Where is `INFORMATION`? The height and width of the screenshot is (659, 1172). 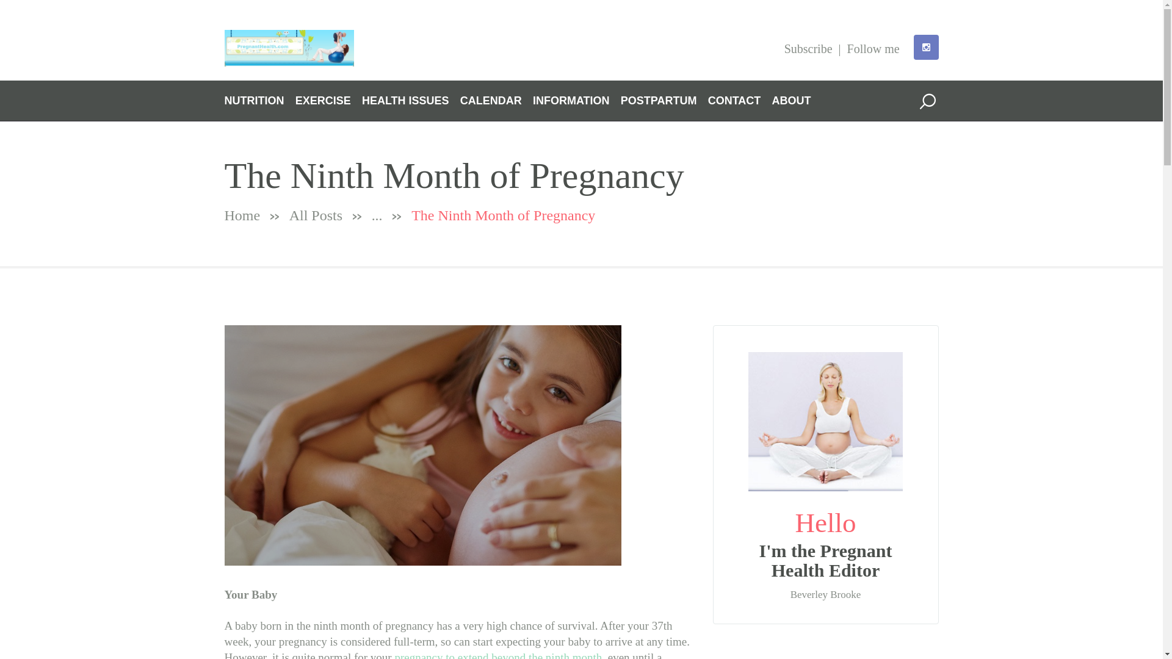 INFORMATION is located at coordinates (571, 100).